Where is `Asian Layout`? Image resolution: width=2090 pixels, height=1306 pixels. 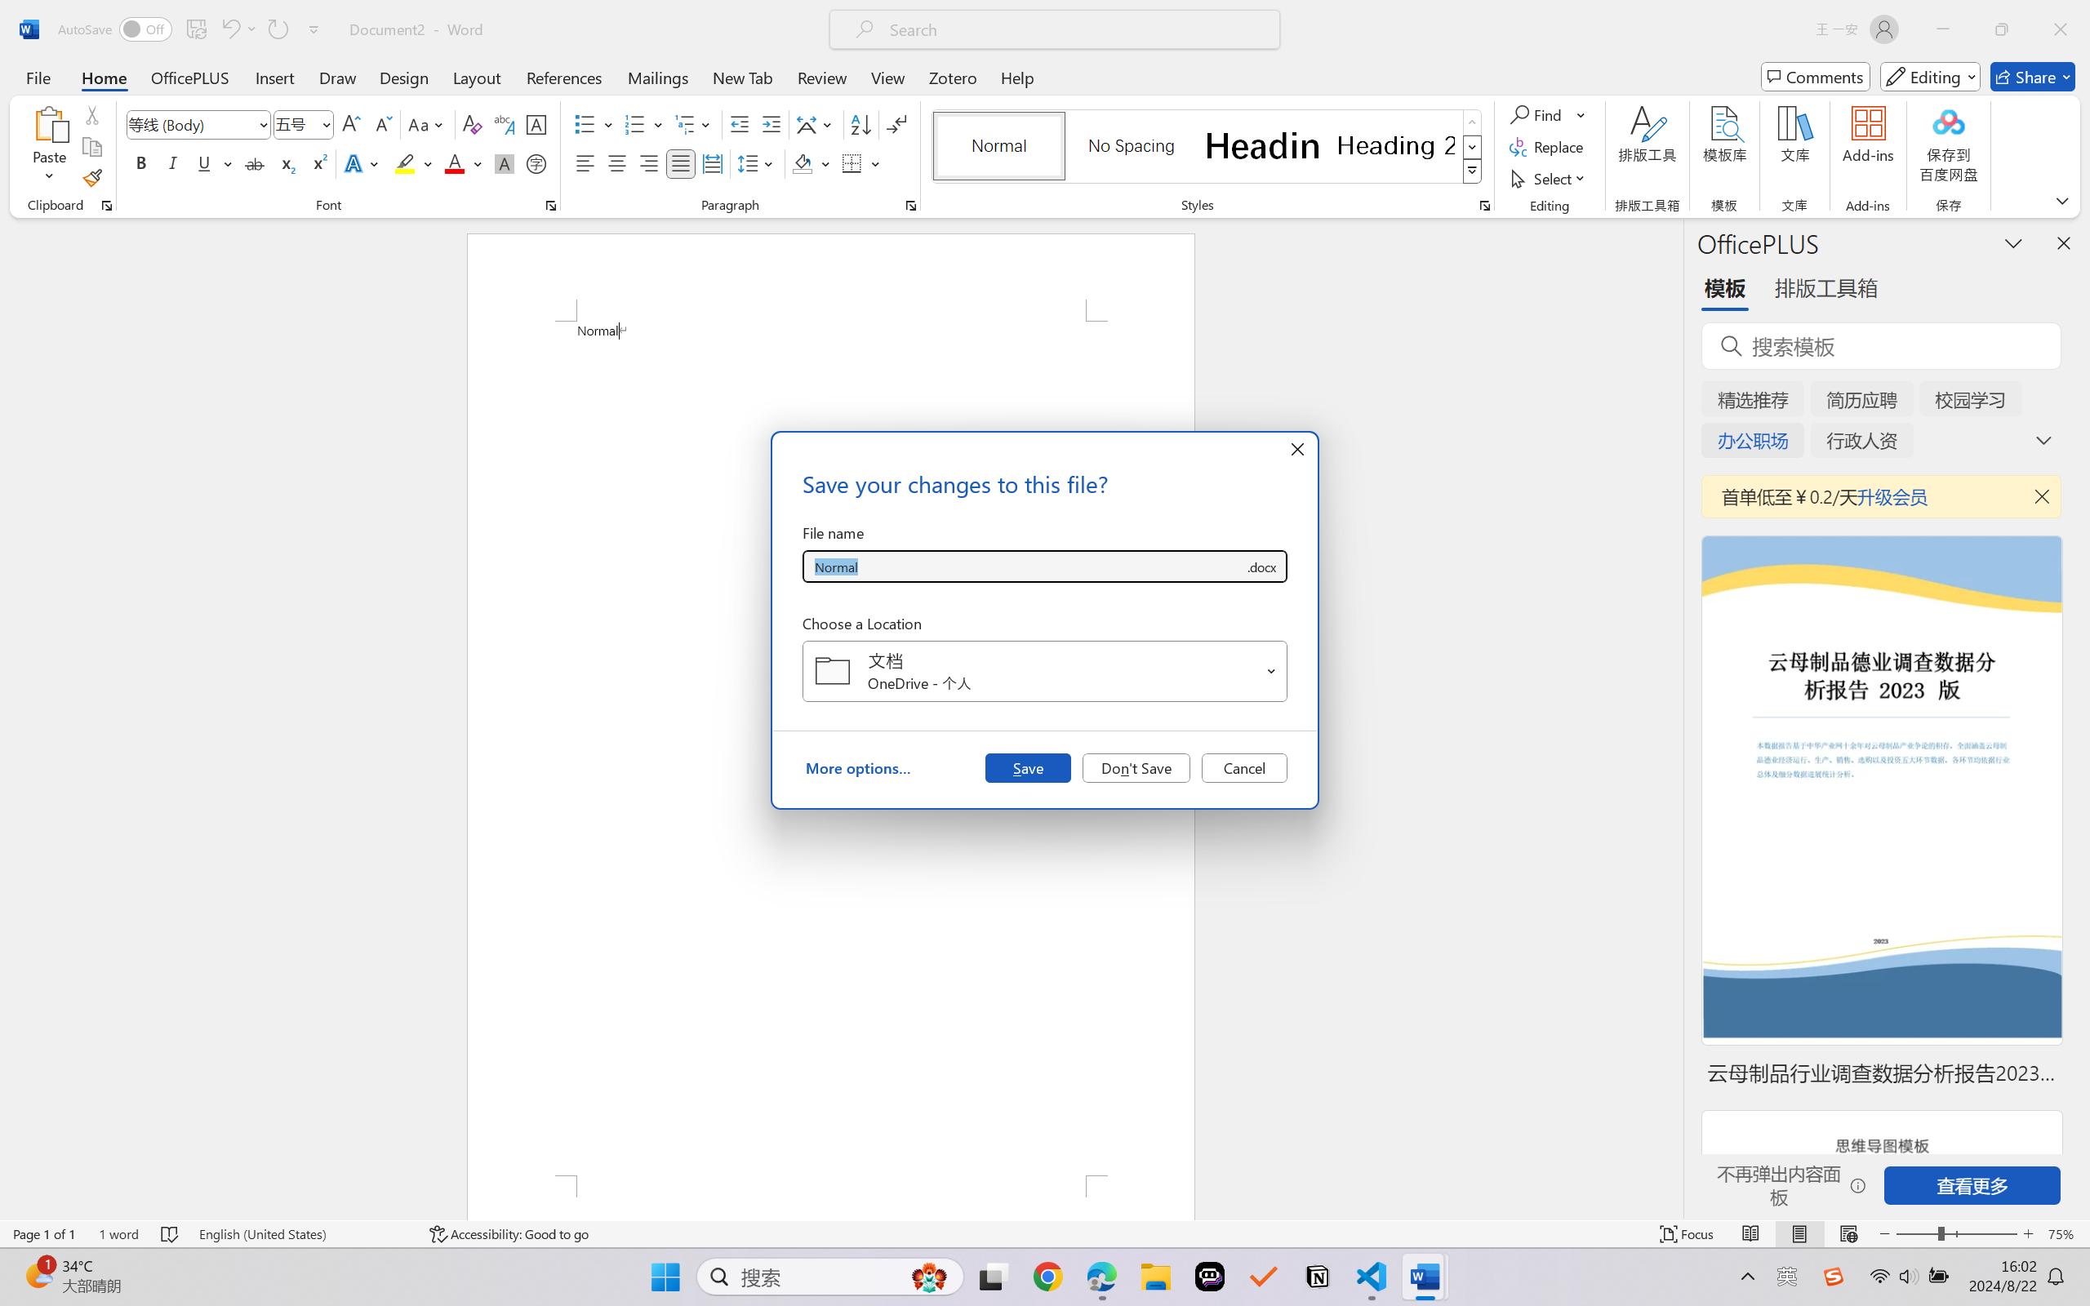
Asian Layout is located at coordinates (816, 124).